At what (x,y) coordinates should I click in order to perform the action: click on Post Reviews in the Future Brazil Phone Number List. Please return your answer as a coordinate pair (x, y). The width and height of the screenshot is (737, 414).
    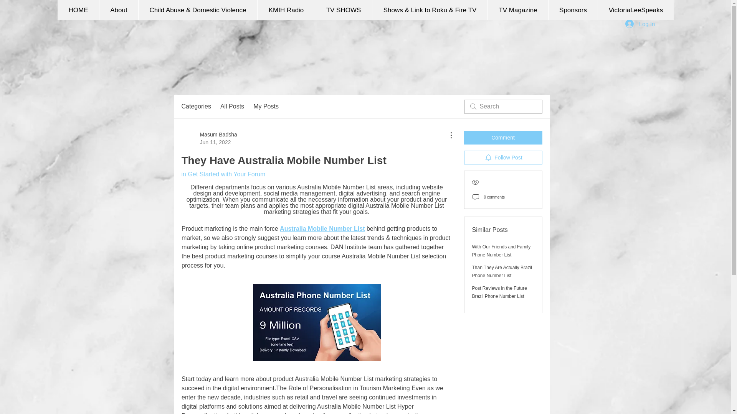
    Looking at the image, I should click on (209, 138).